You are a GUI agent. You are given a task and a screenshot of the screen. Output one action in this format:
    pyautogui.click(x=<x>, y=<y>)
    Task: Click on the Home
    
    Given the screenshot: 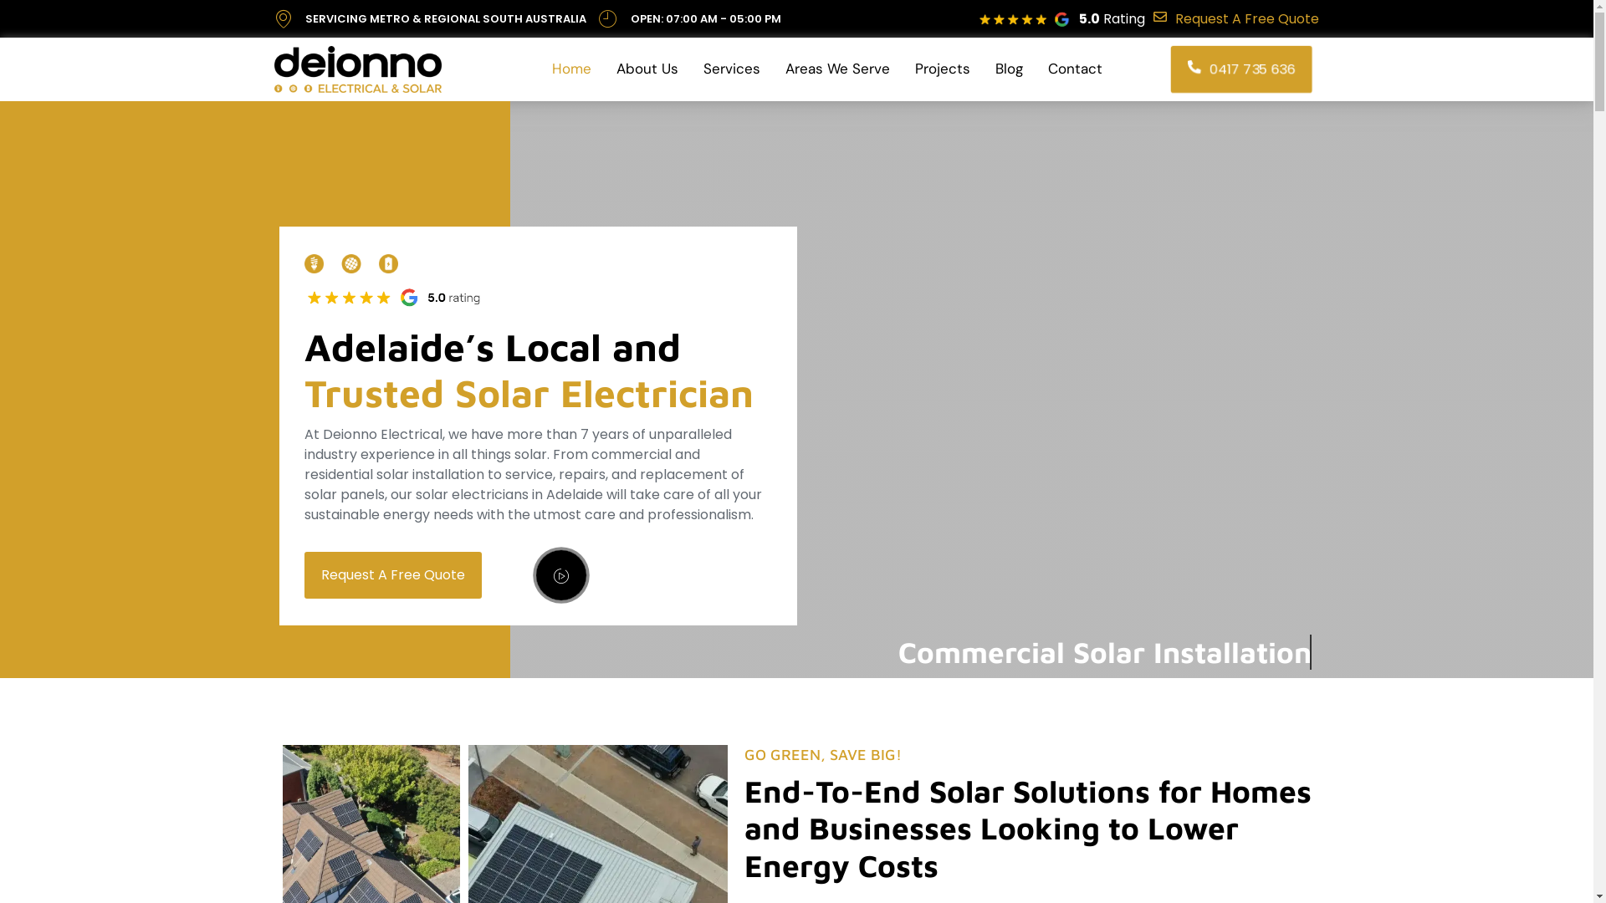 What is the action you would take?
    pyautogui.click(x=572, y=69)
    